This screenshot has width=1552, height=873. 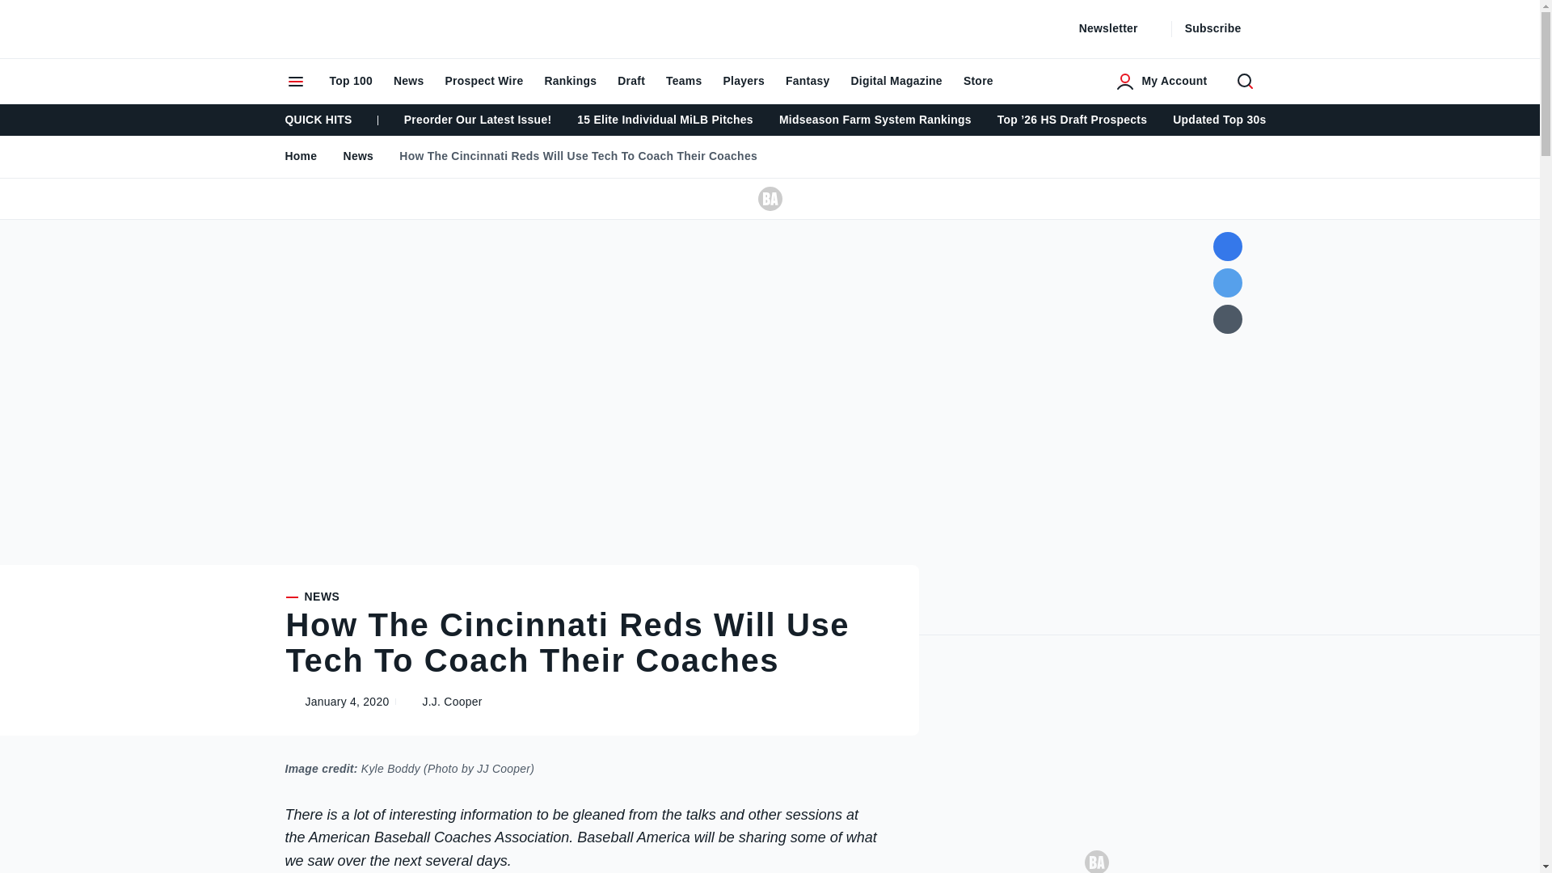 What do you see at coordinates (570, 81) in the screenshot?
I see `Rankings` at bounding box center [570, 81].